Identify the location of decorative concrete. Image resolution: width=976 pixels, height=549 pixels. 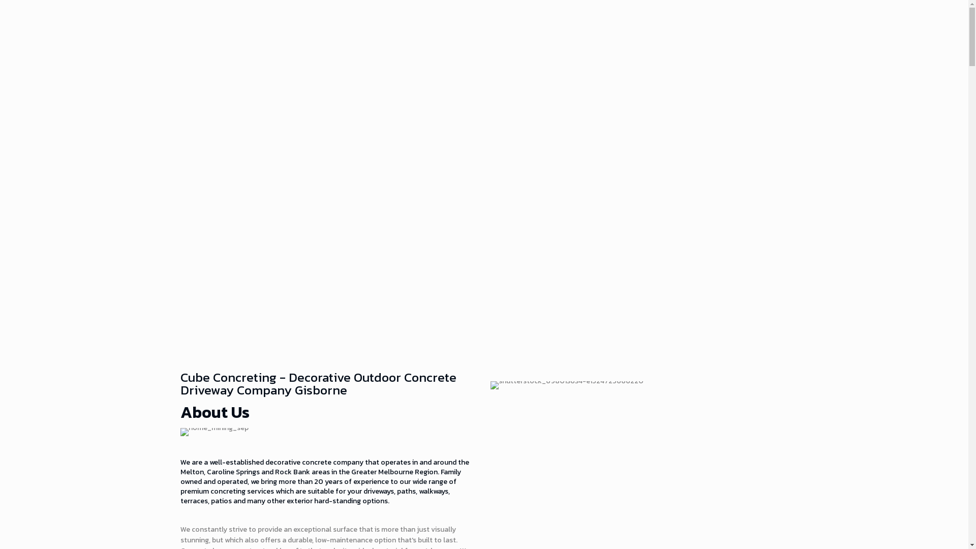
(298, 463).